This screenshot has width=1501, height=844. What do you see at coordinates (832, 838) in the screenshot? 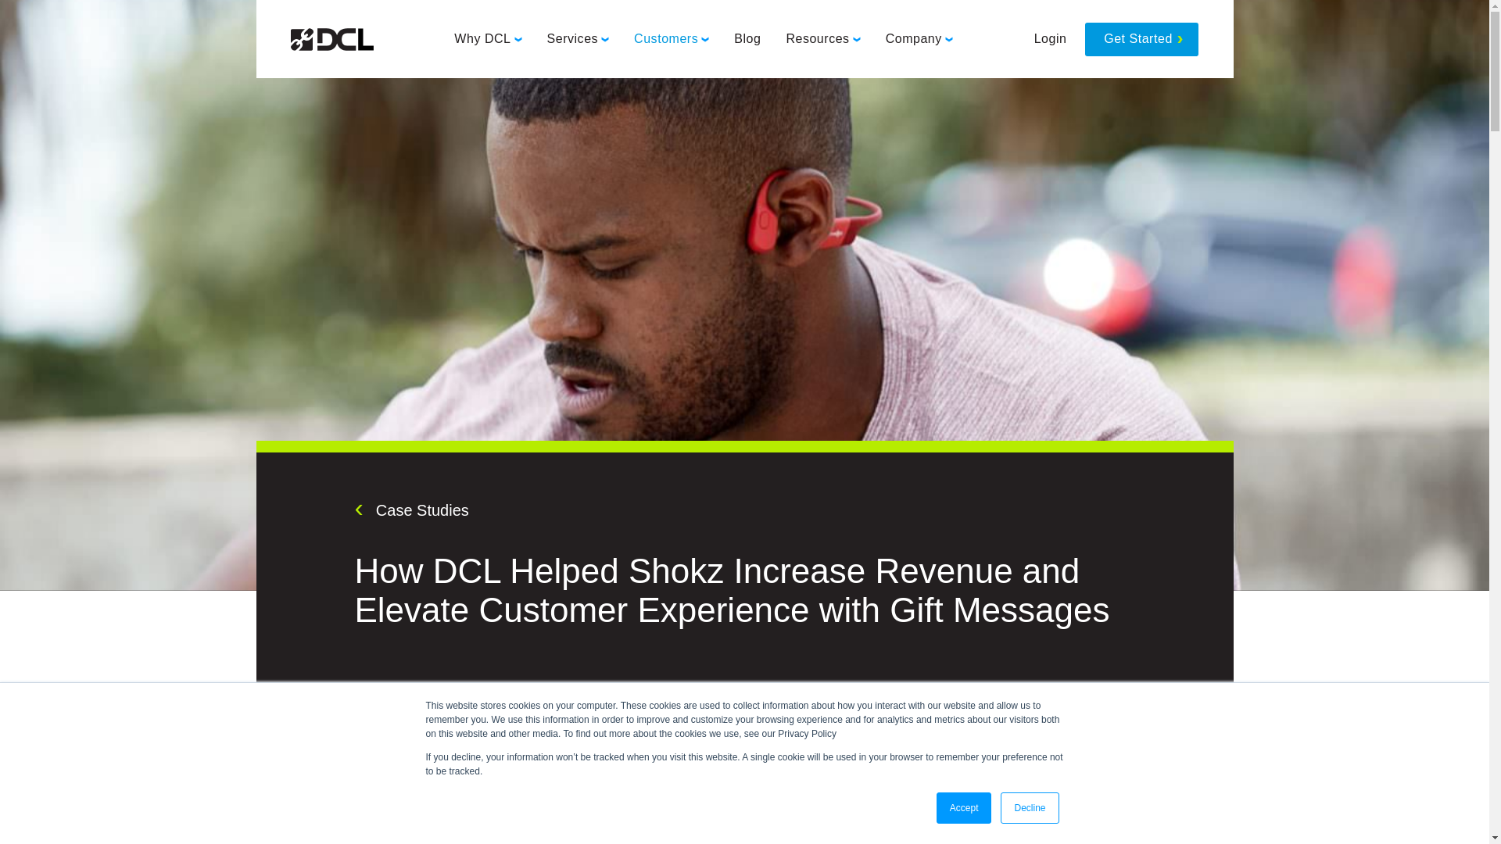
I see `bone conduction technology` at bounding box center [832, 838].